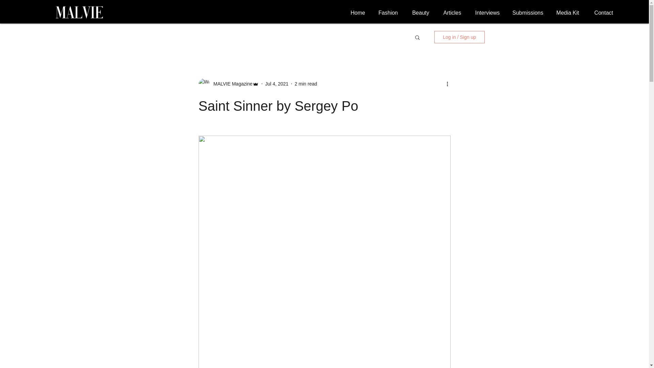  Describe the element at coordinates (306, 83) in the screenshot. I see `2 min read` at that location.